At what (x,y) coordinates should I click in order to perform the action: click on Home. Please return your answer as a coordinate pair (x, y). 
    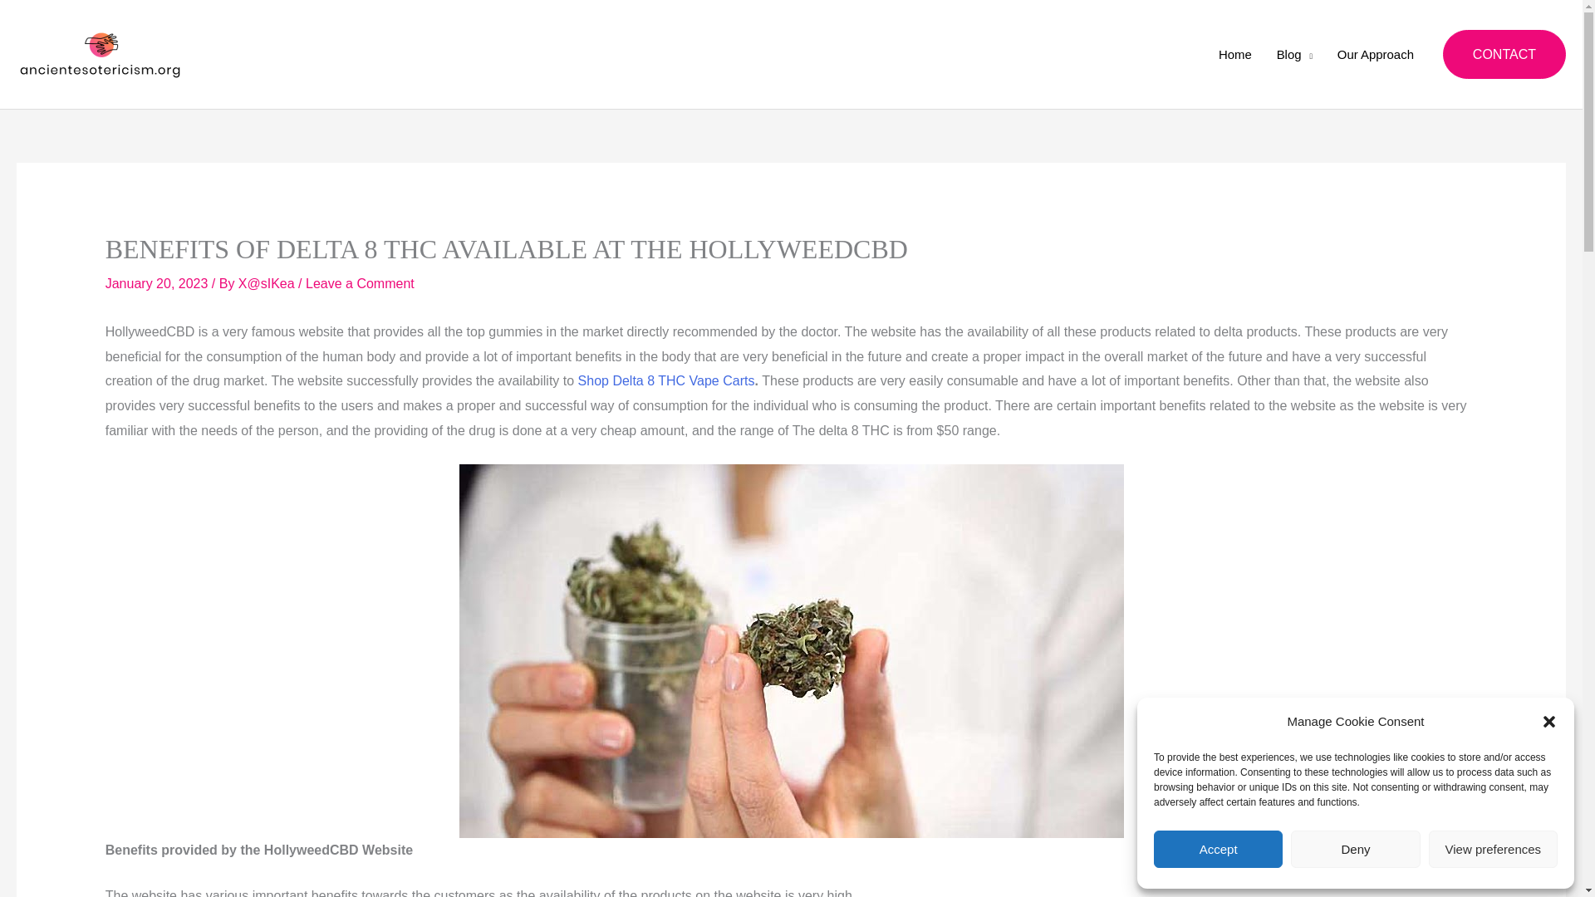
    Looking at the image, I should click on (1234, 54).